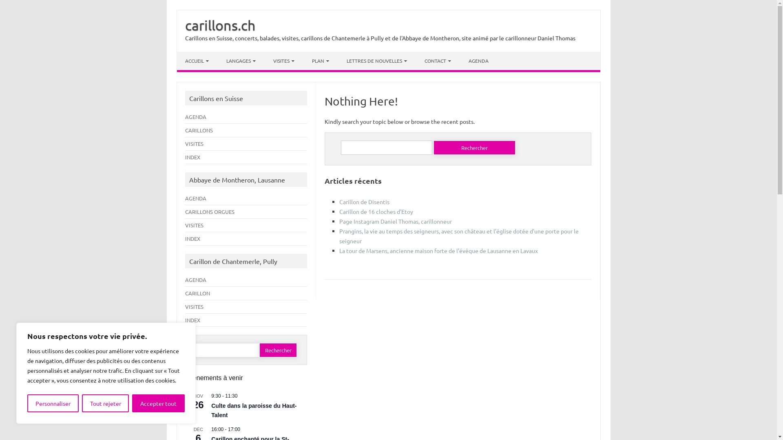 The height and width of the screenshot is (440, 783). I want to click on AGENDA, so click(479, 61).